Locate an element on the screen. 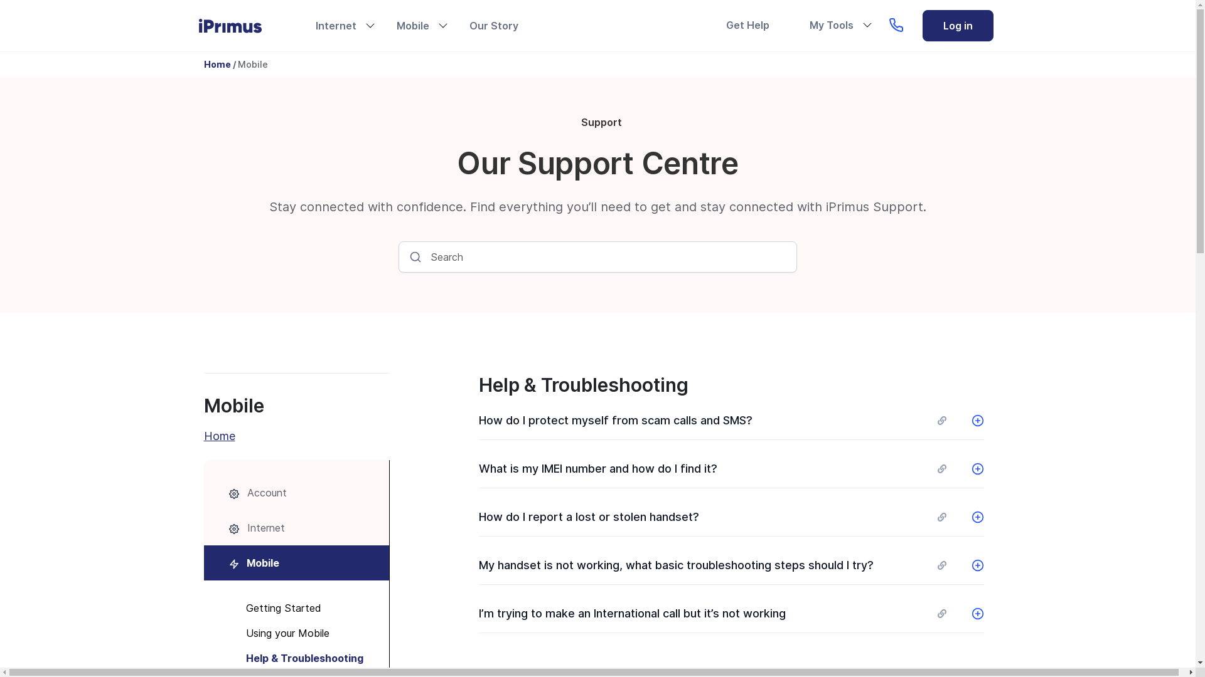 The width and height of the screenshot is (1205, 677). How do I protect myself from scam calls and SMS? is located at coordinates (732, 421).